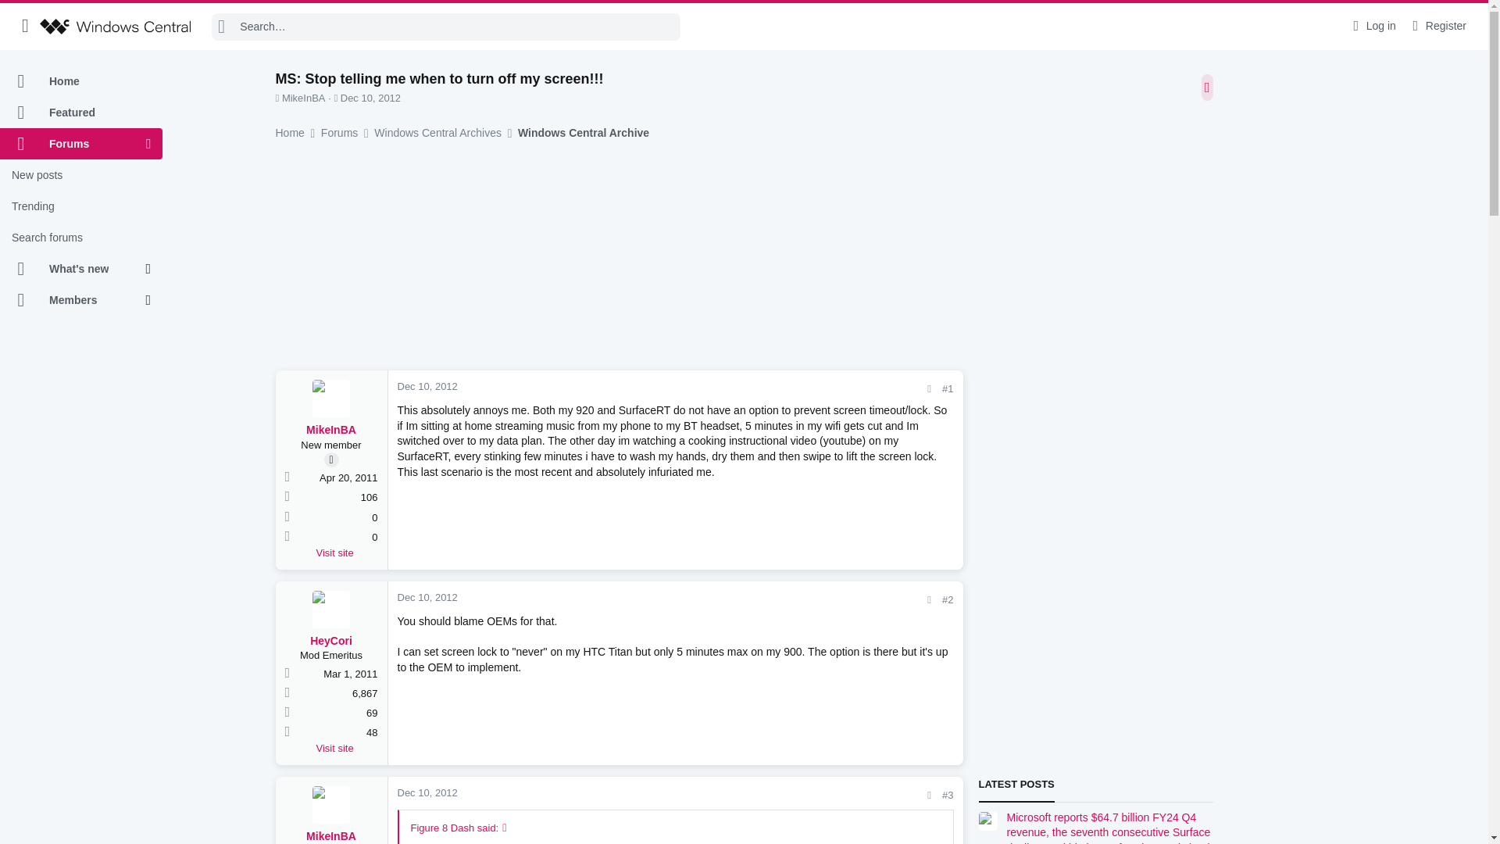  Describe the element at coordinates (427, 386) in the screenshot. I see `Dec 10, 2012 at 7:51 PM` at that location.